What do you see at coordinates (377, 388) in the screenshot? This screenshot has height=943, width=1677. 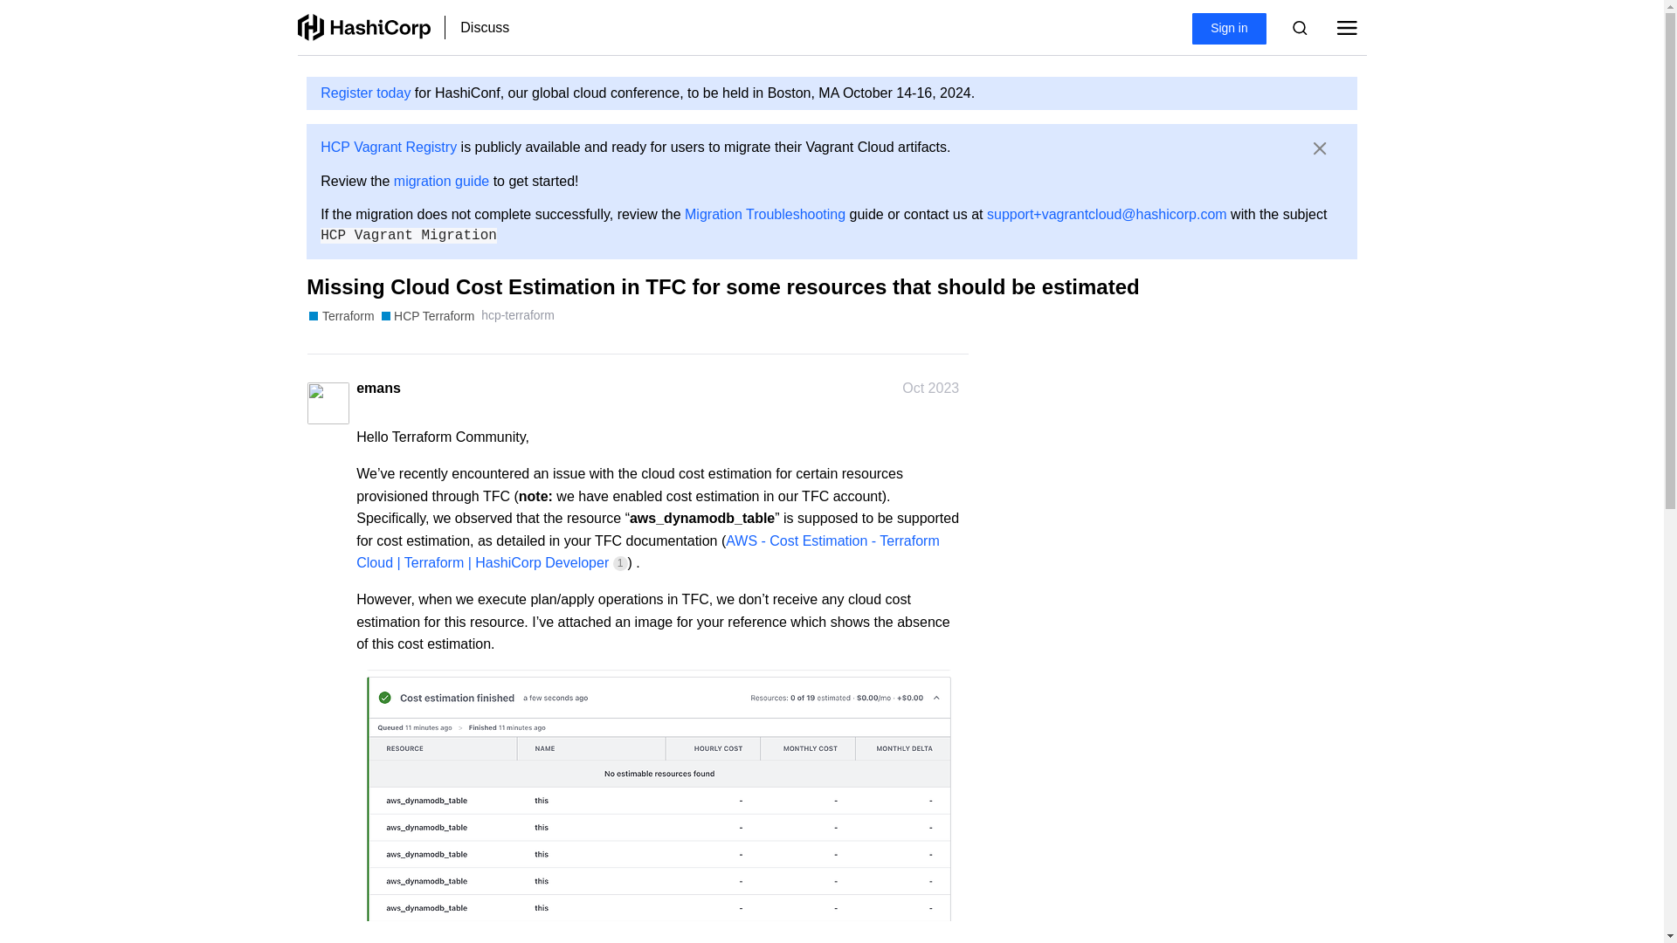 I see `emans` at bounding box center [377, 388].